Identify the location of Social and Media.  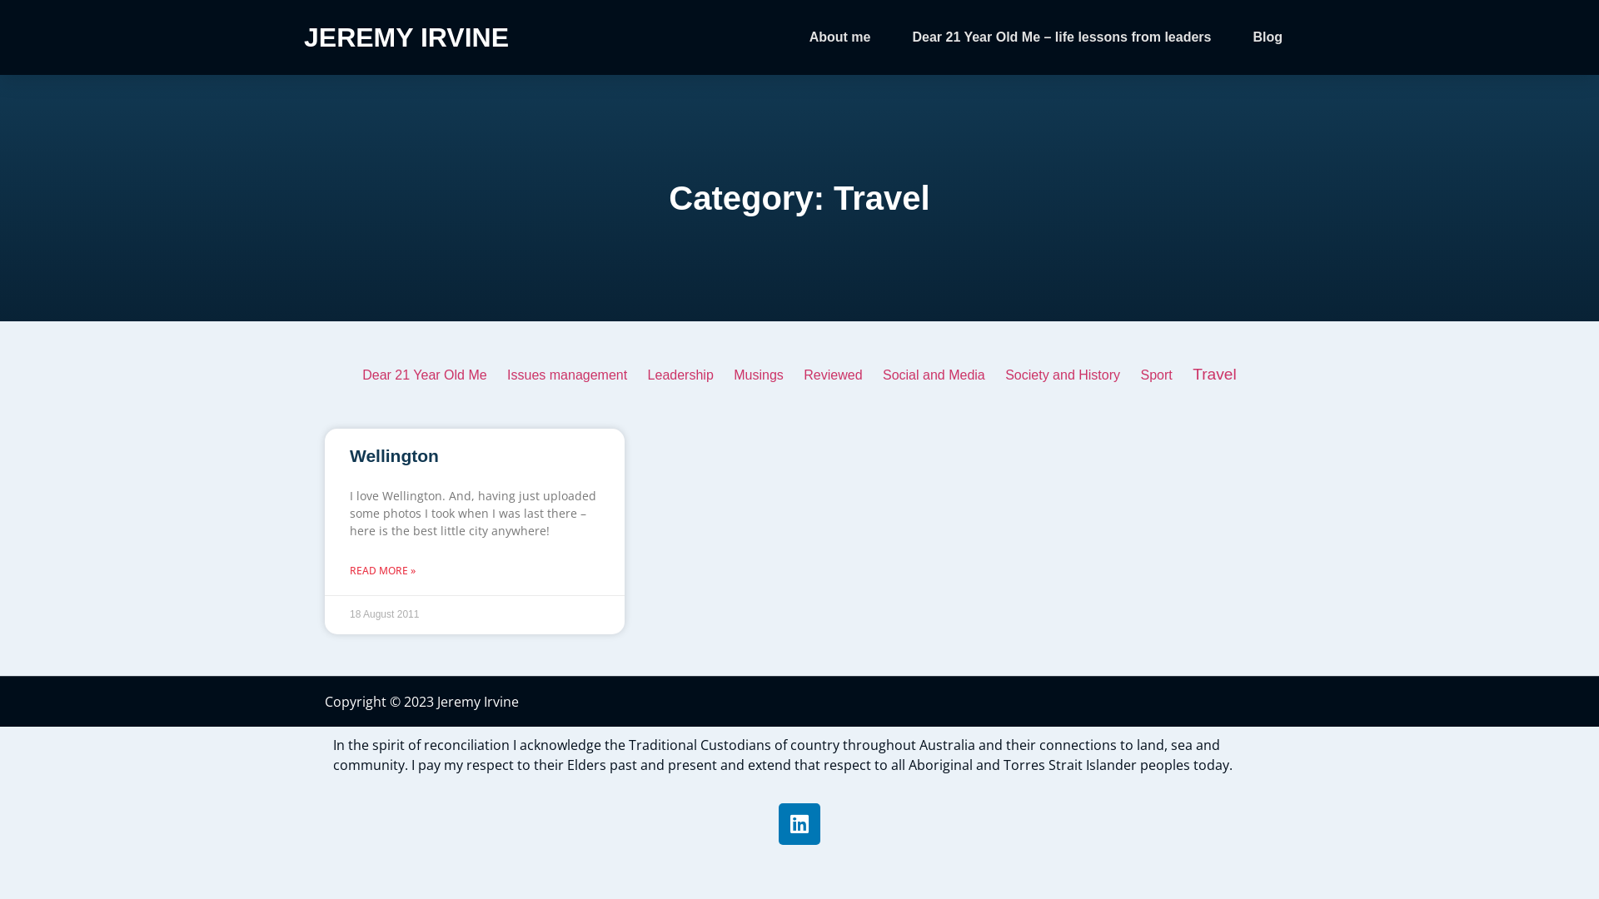
(934, 375).